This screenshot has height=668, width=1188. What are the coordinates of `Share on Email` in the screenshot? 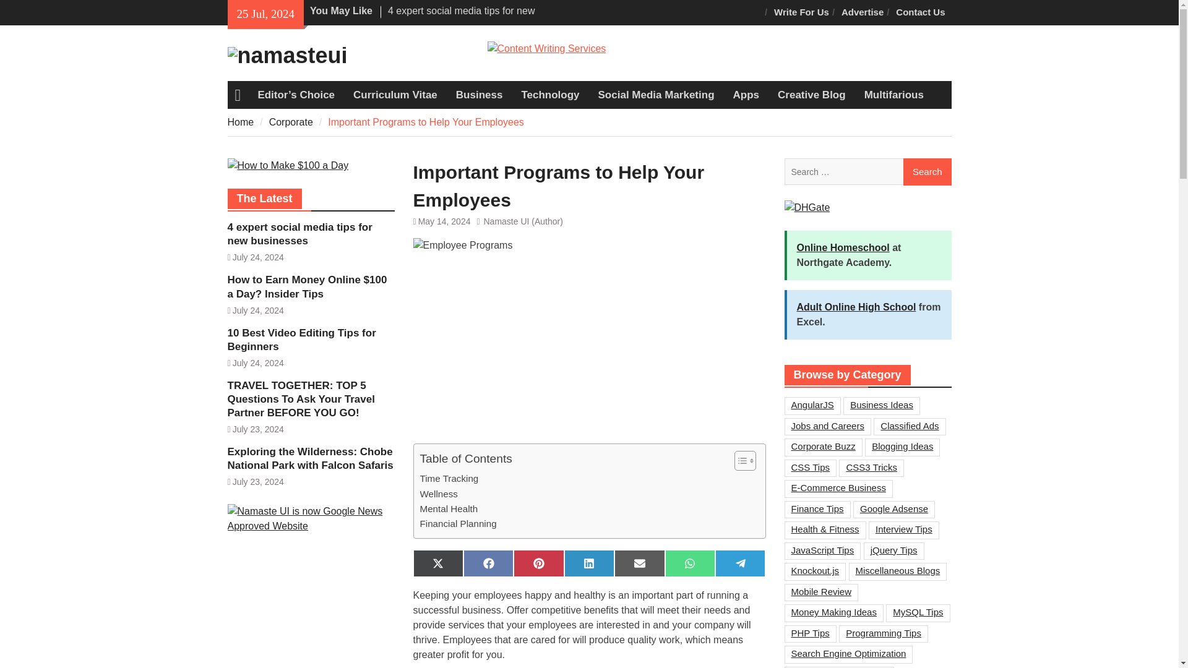 It's located at (639, 563).